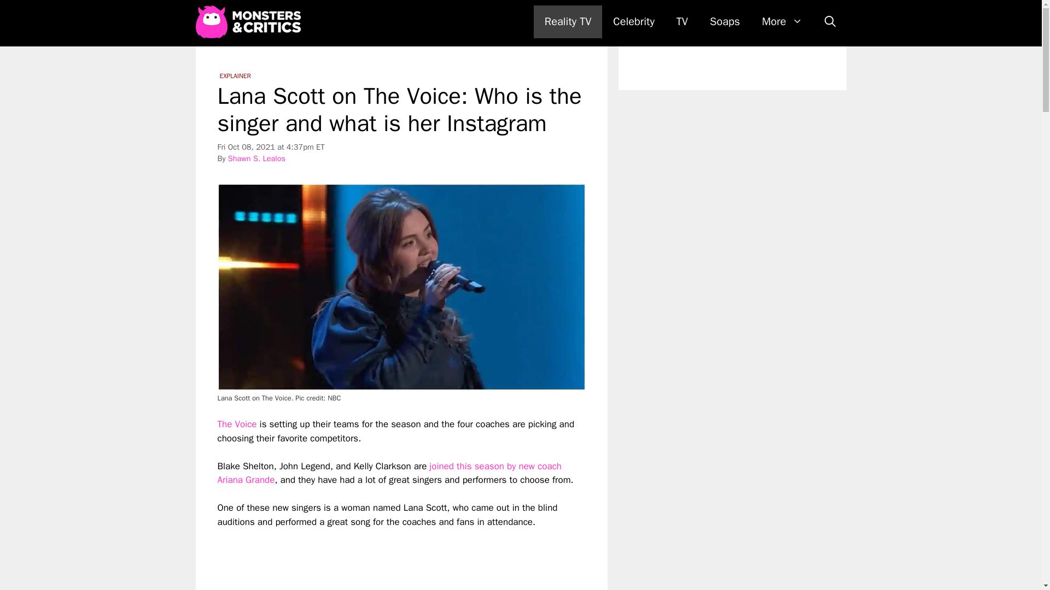 The width and height of the screenshot is (1050, 590). I want to click on TV, so click(682, 22).